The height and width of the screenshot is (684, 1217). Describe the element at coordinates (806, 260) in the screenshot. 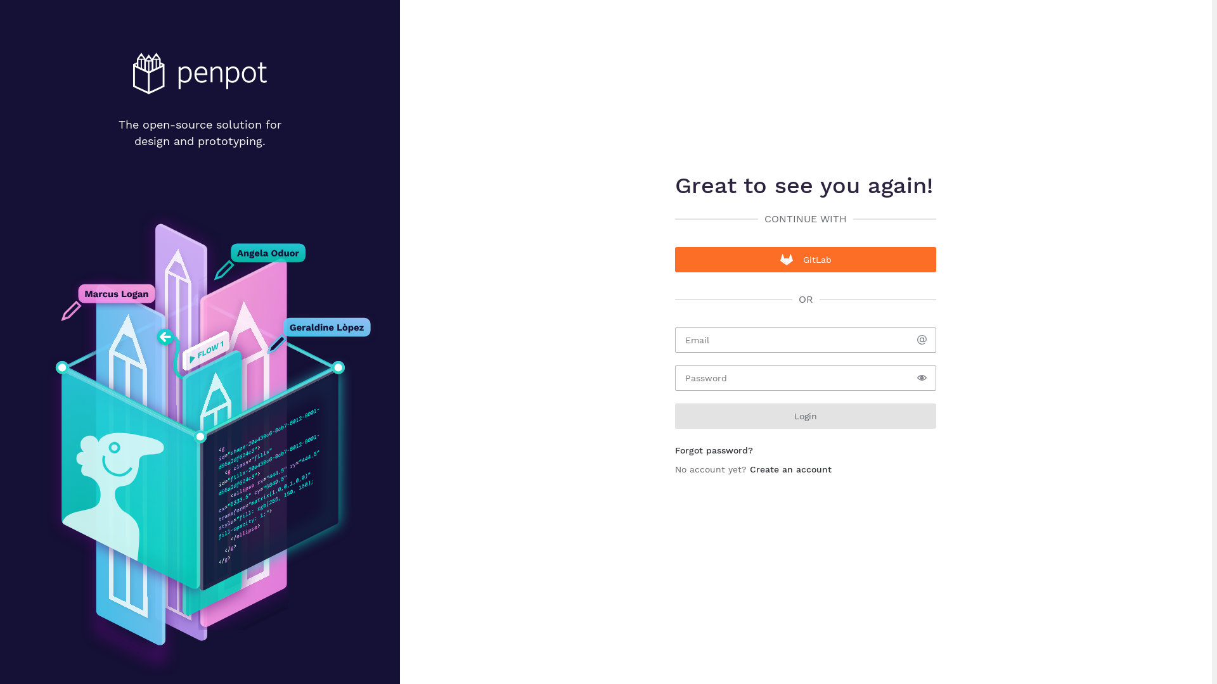

I see `GitLab` at that location.